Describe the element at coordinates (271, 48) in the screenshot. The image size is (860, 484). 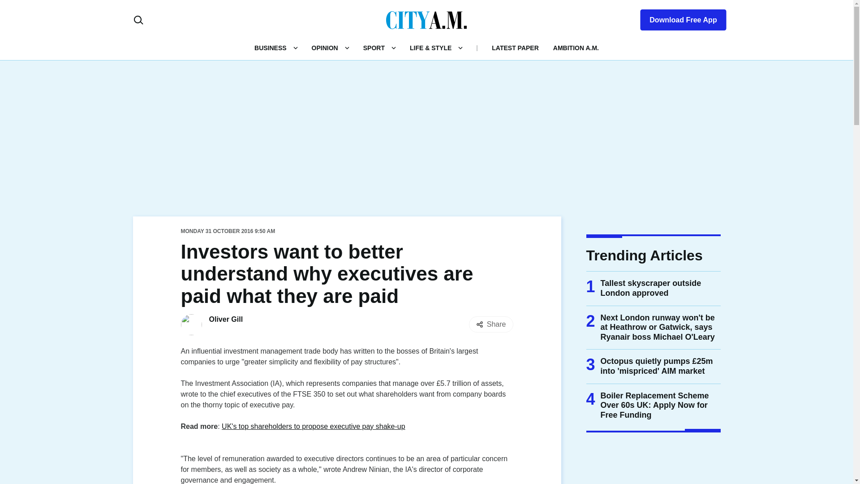
I see `BUSINESS` at that location.